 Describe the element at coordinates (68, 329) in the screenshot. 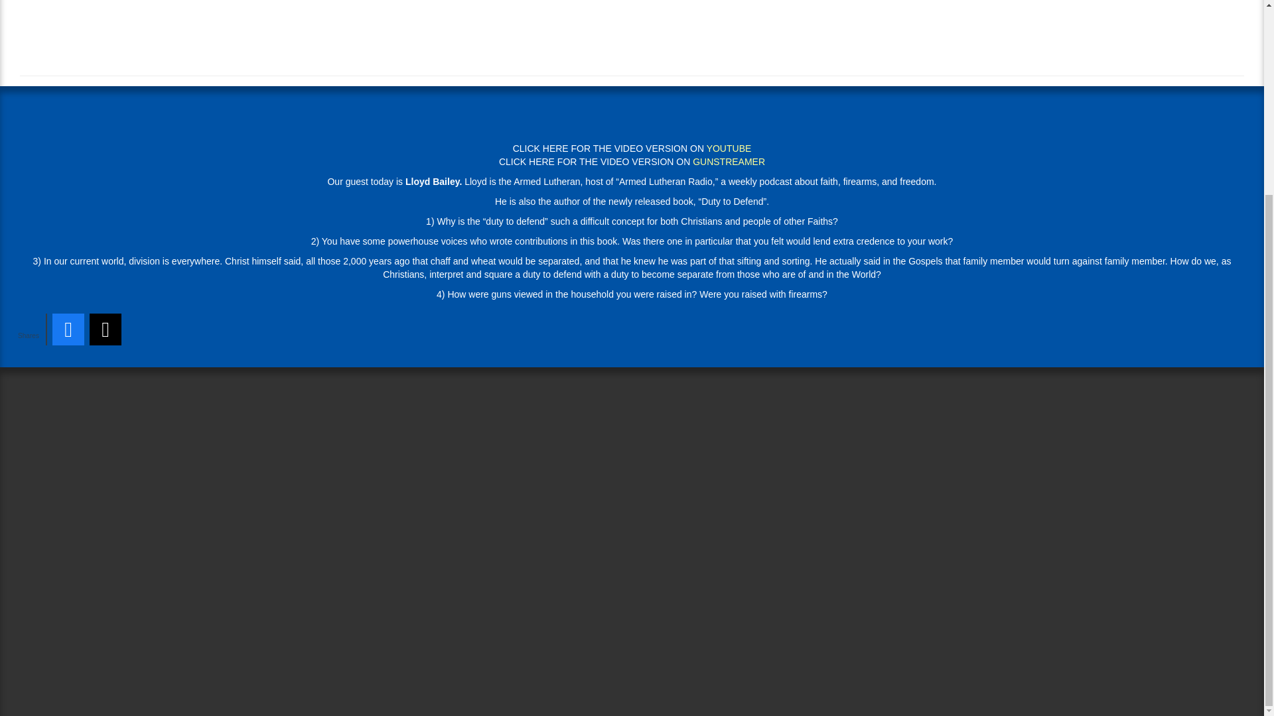

I see `Share this article on Facebook` at that location.